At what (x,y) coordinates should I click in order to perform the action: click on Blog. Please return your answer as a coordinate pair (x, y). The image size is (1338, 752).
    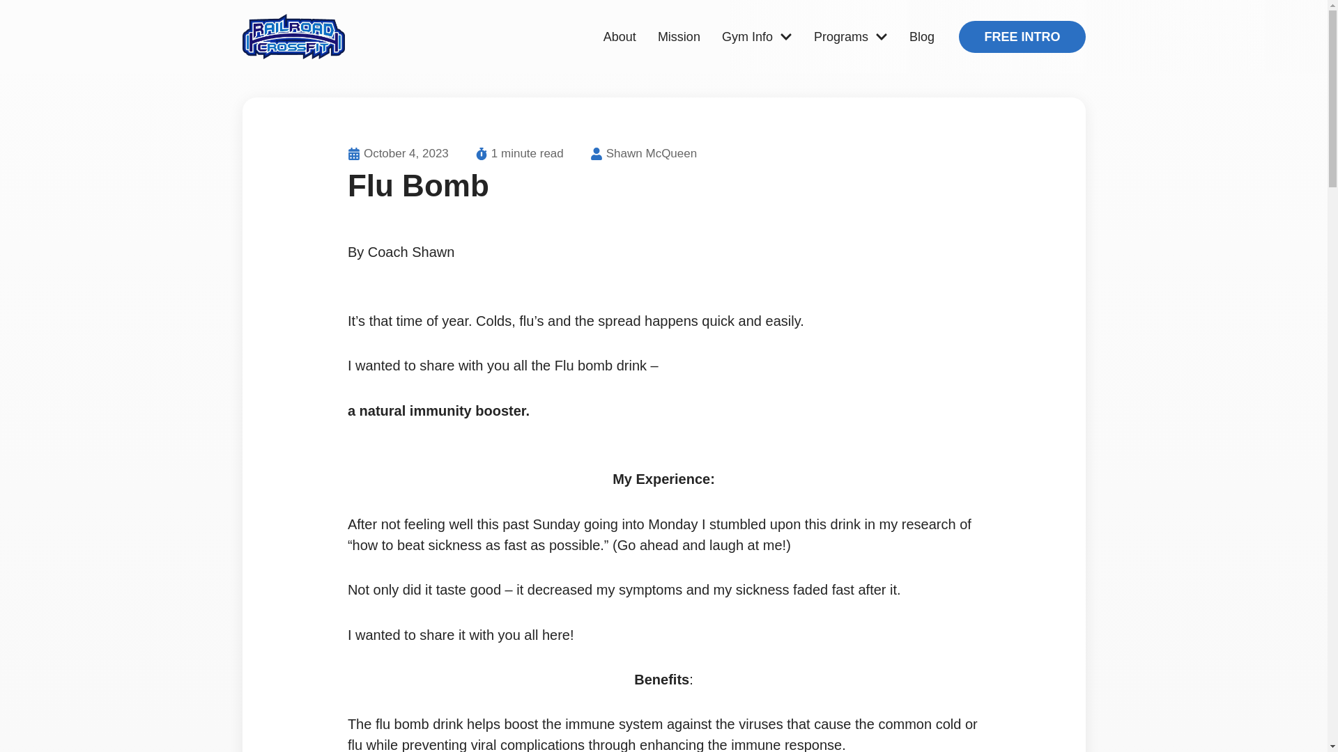
    Looking at the image, I should click on (921, 36).